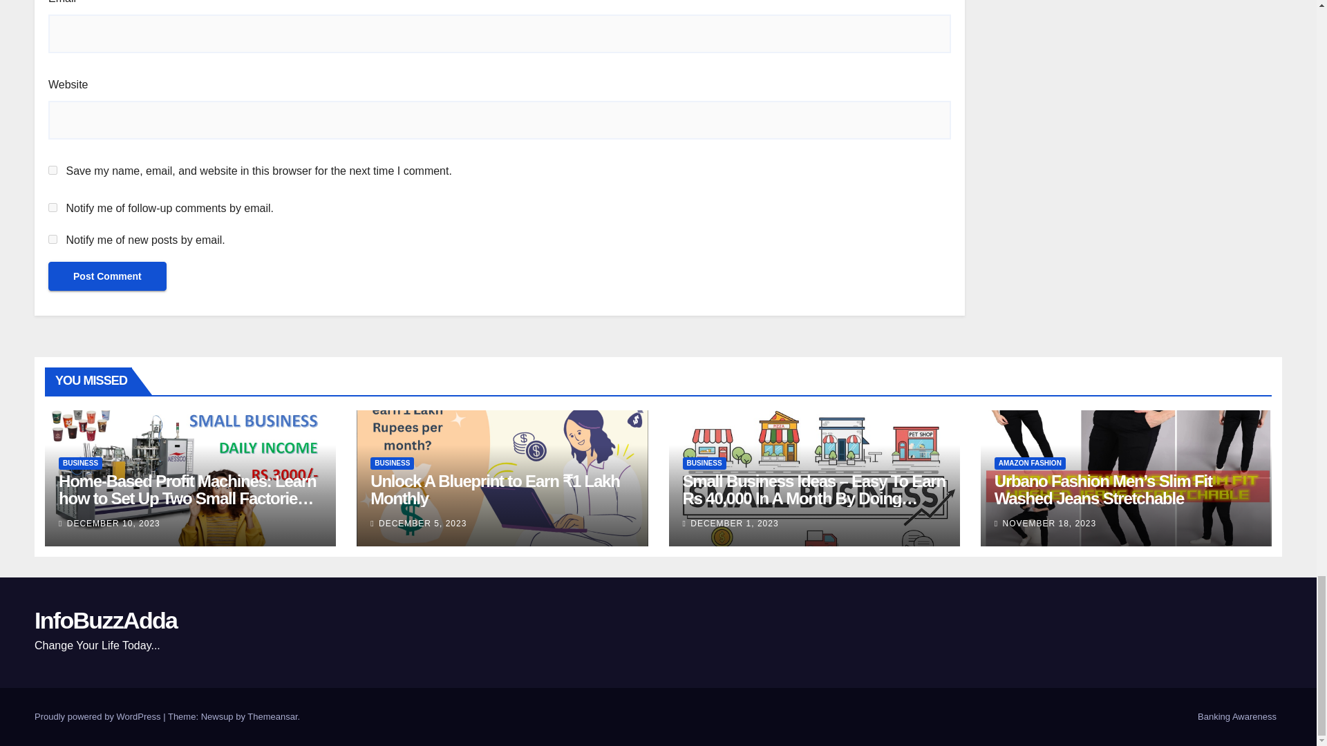  Describe the element at coordinates (53, 239) in the screenshot. I see `subscribe` at that location.